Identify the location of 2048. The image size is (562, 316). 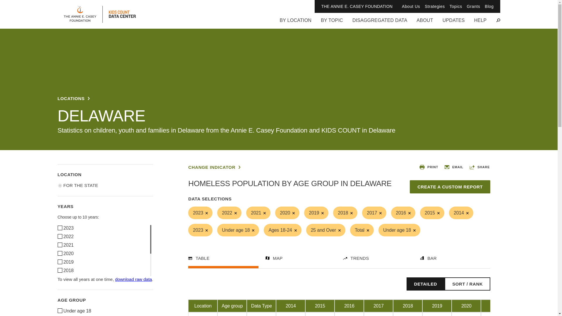
(59, 245).